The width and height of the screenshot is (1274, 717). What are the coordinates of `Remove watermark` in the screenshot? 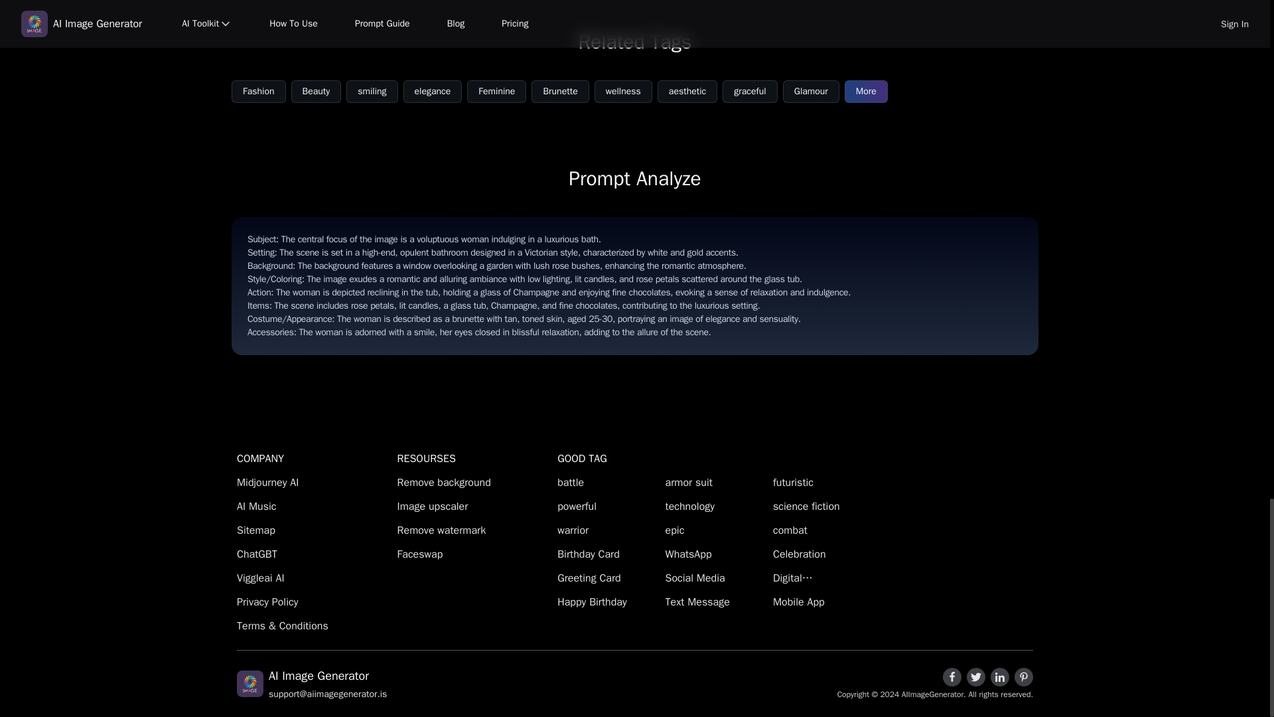 It's located at (475, 530).